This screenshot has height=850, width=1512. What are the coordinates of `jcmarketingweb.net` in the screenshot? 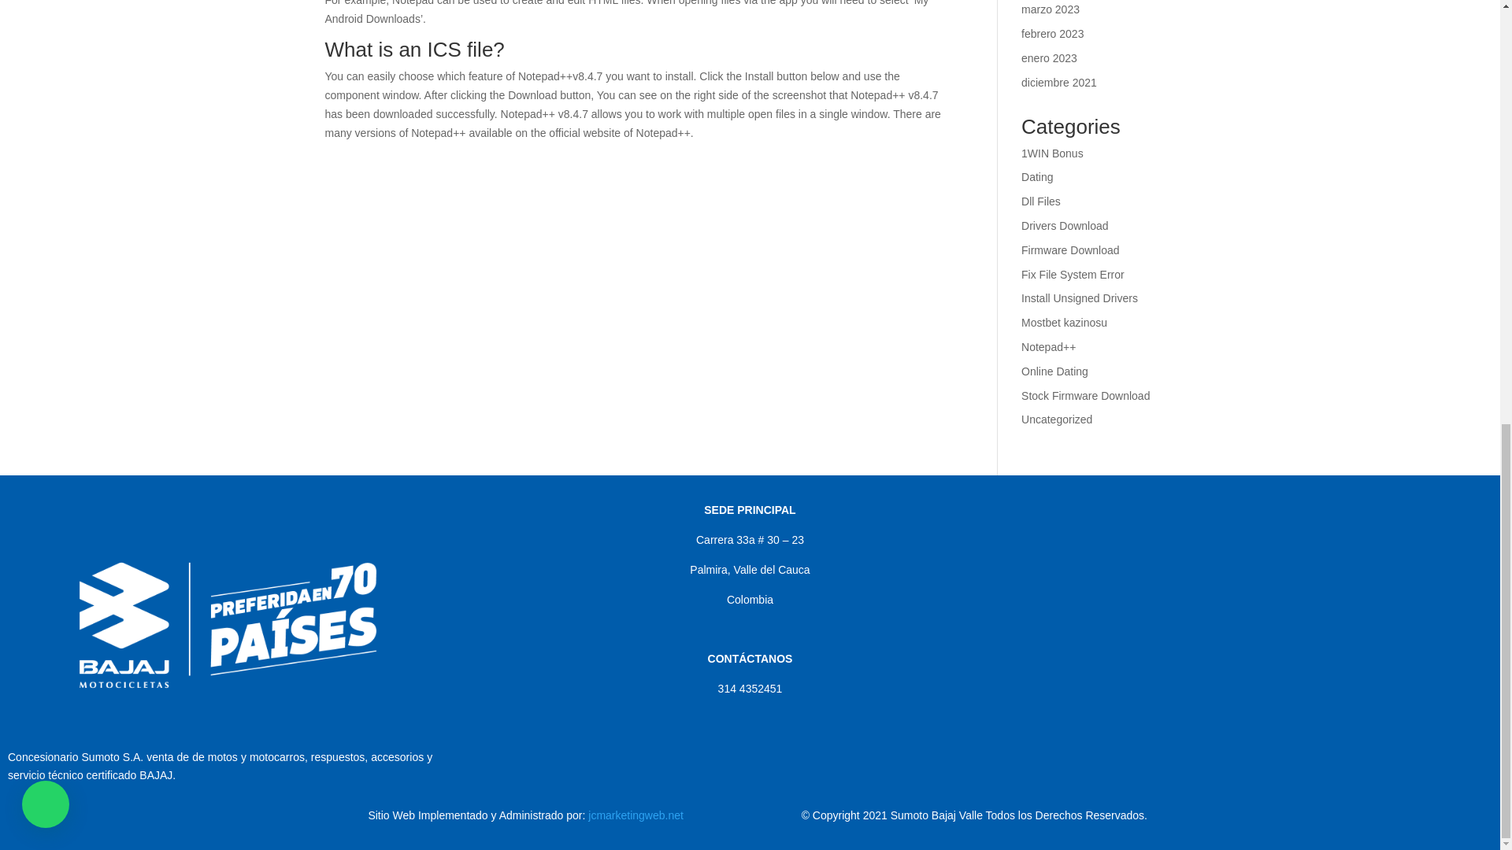 It's located at (635, 815).